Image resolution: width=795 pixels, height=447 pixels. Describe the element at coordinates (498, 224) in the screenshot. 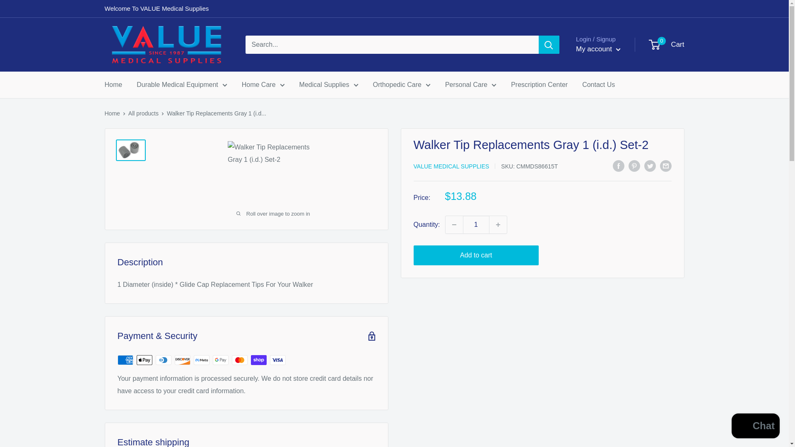

I see `Increase quantity by 1` at that location.